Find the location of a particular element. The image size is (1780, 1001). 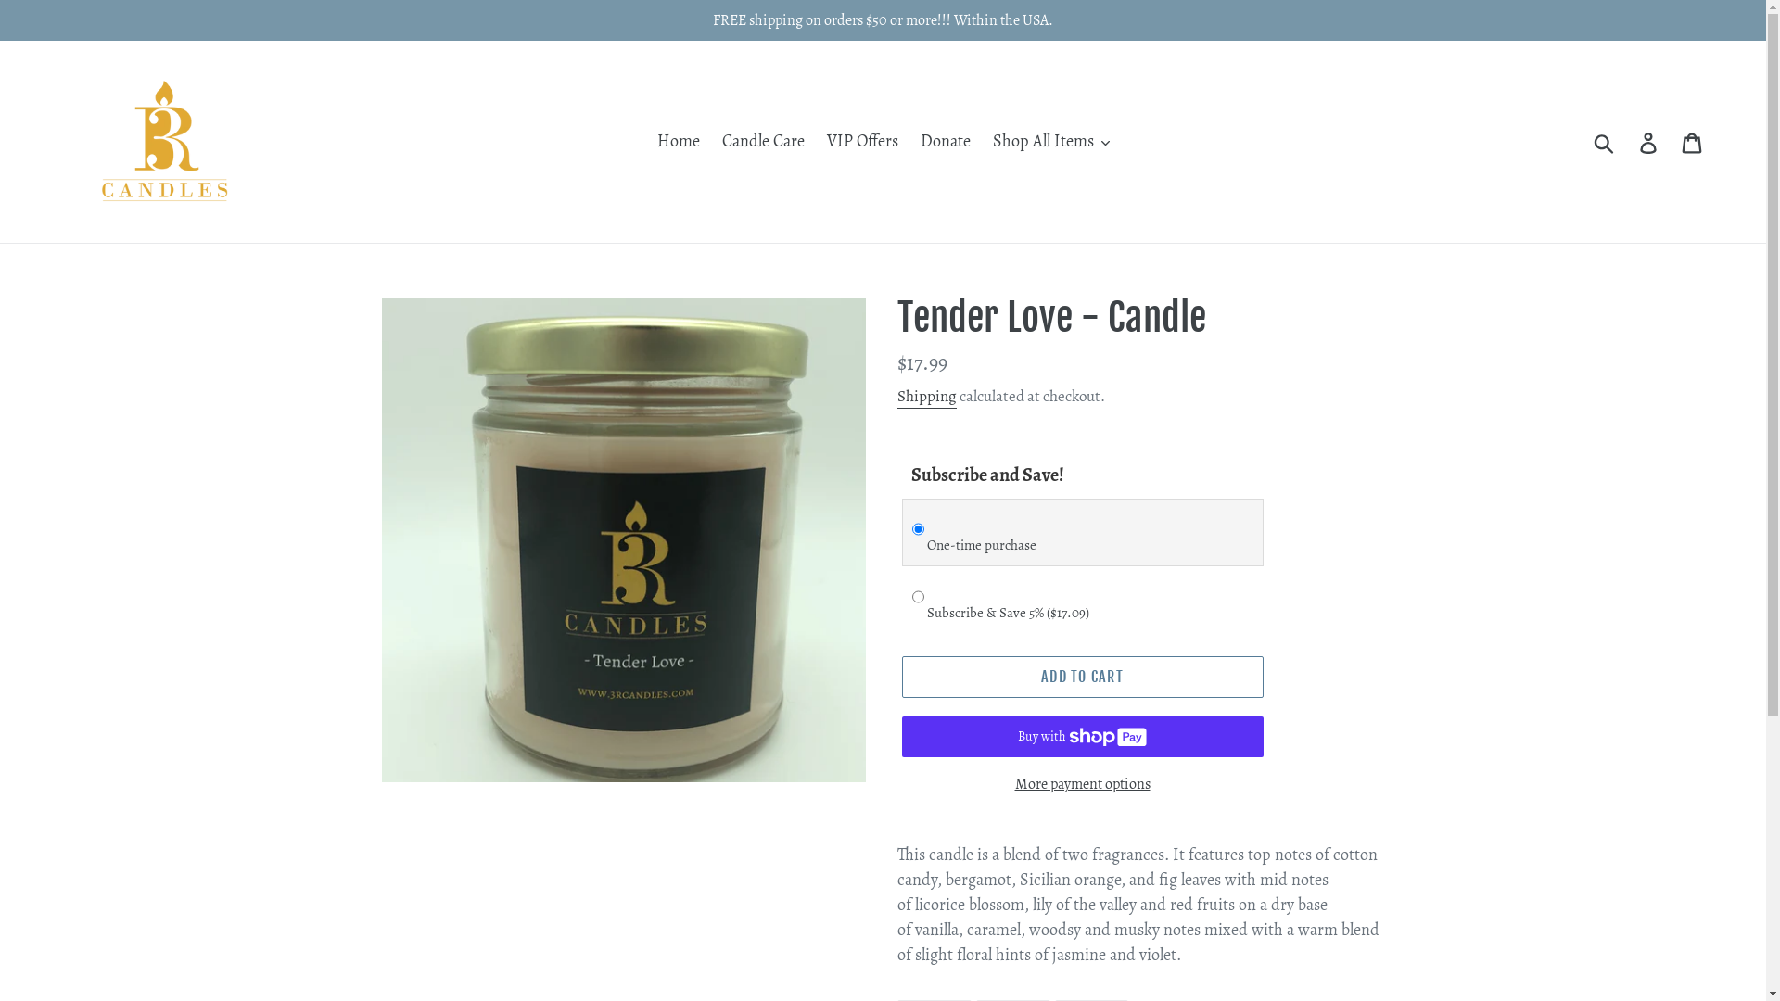

More payment options is located at coordinates (1082, 784).